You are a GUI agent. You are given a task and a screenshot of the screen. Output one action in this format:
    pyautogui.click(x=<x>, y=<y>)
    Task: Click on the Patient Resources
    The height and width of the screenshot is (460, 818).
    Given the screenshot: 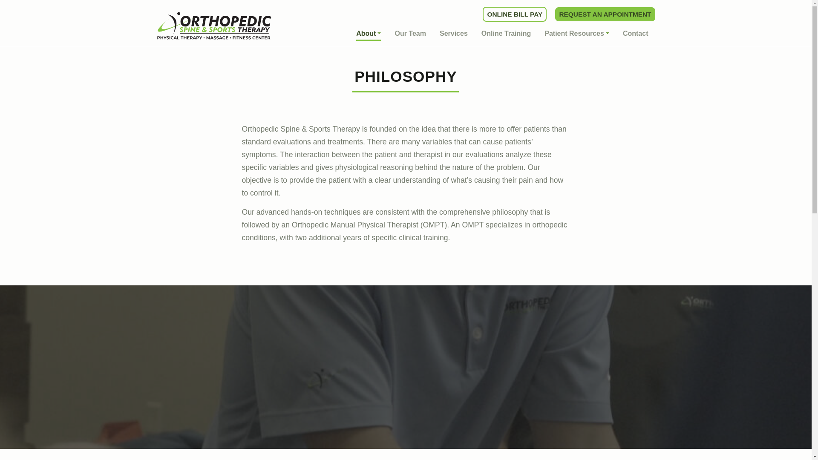 What is the action you would take?
    pyautogui.click(x=577, y=33)
    